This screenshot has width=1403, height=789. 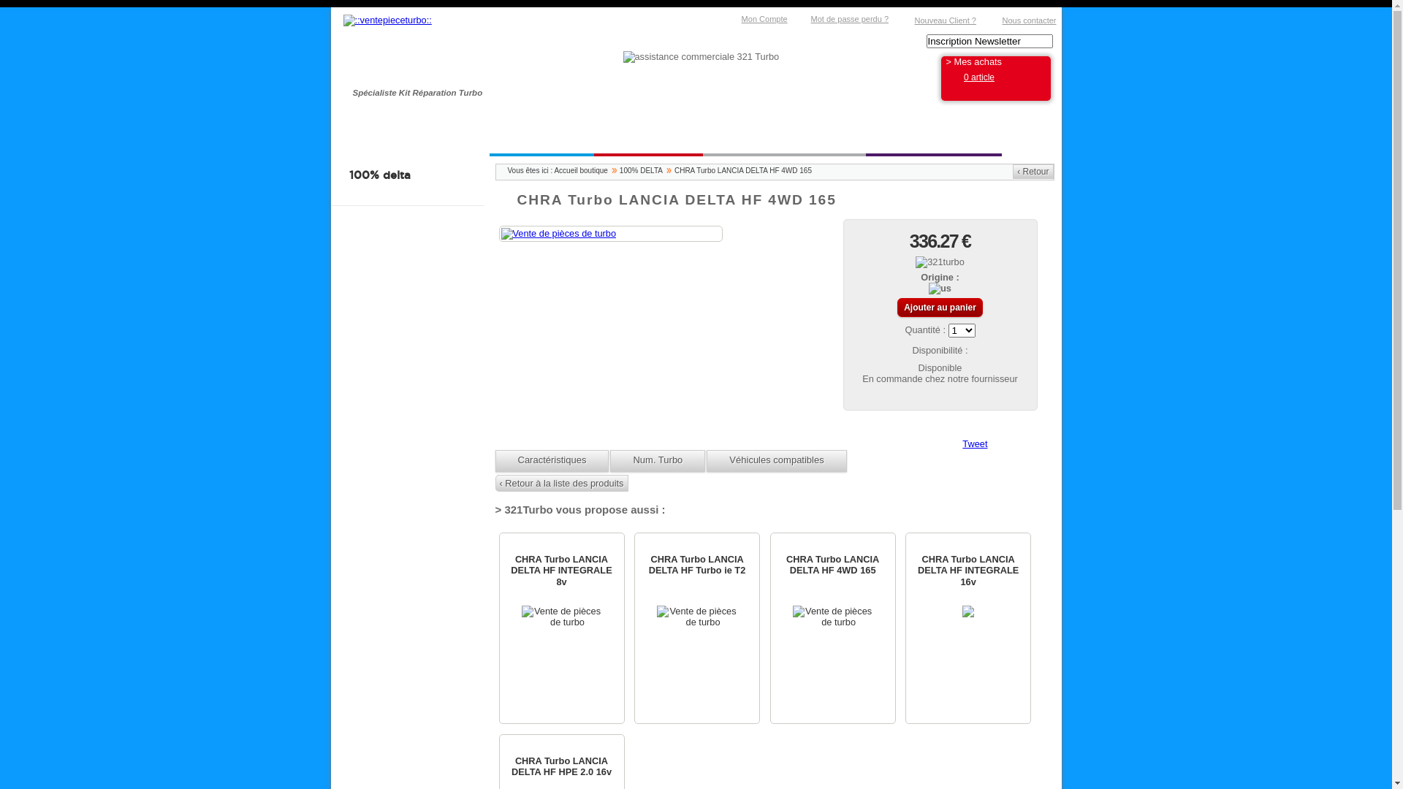 I want to click on 0 article, so click(x=979, y=77).